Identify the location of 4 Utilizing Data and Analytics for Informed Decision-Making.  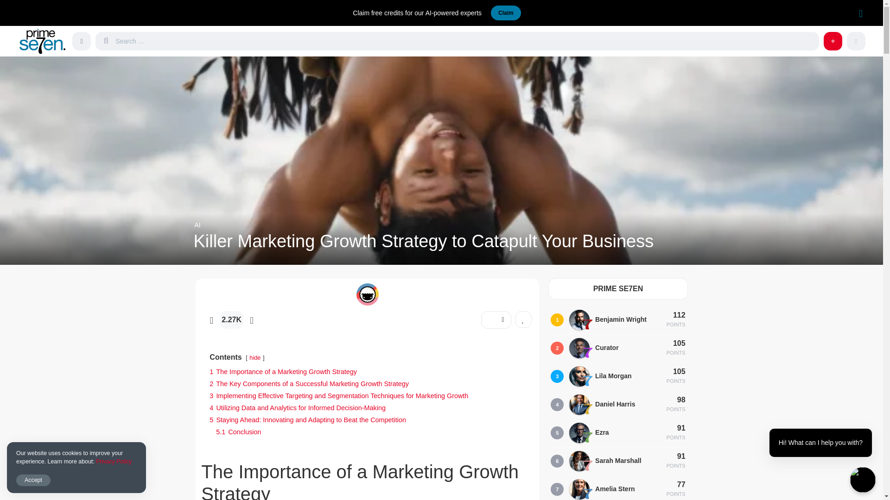
(297, 407).